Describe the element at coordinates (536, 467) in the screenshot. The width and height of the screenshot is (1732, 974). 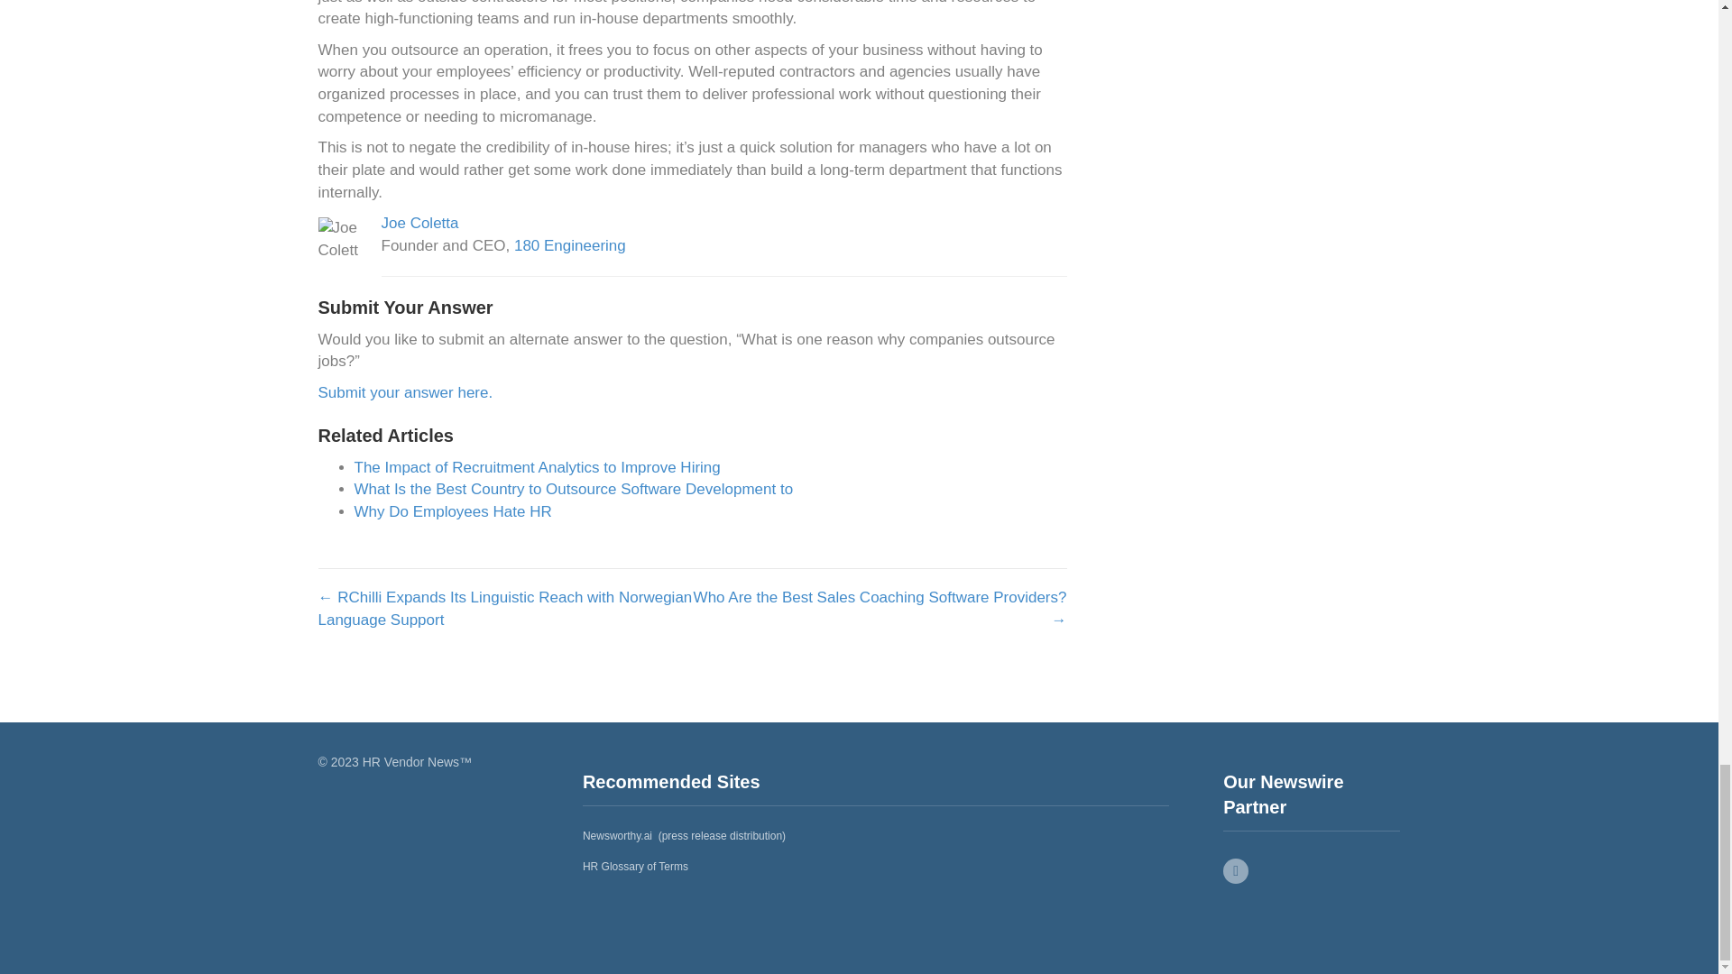
I see `The Impact of Recruitment Analytics to Improve Hiring` at that location.